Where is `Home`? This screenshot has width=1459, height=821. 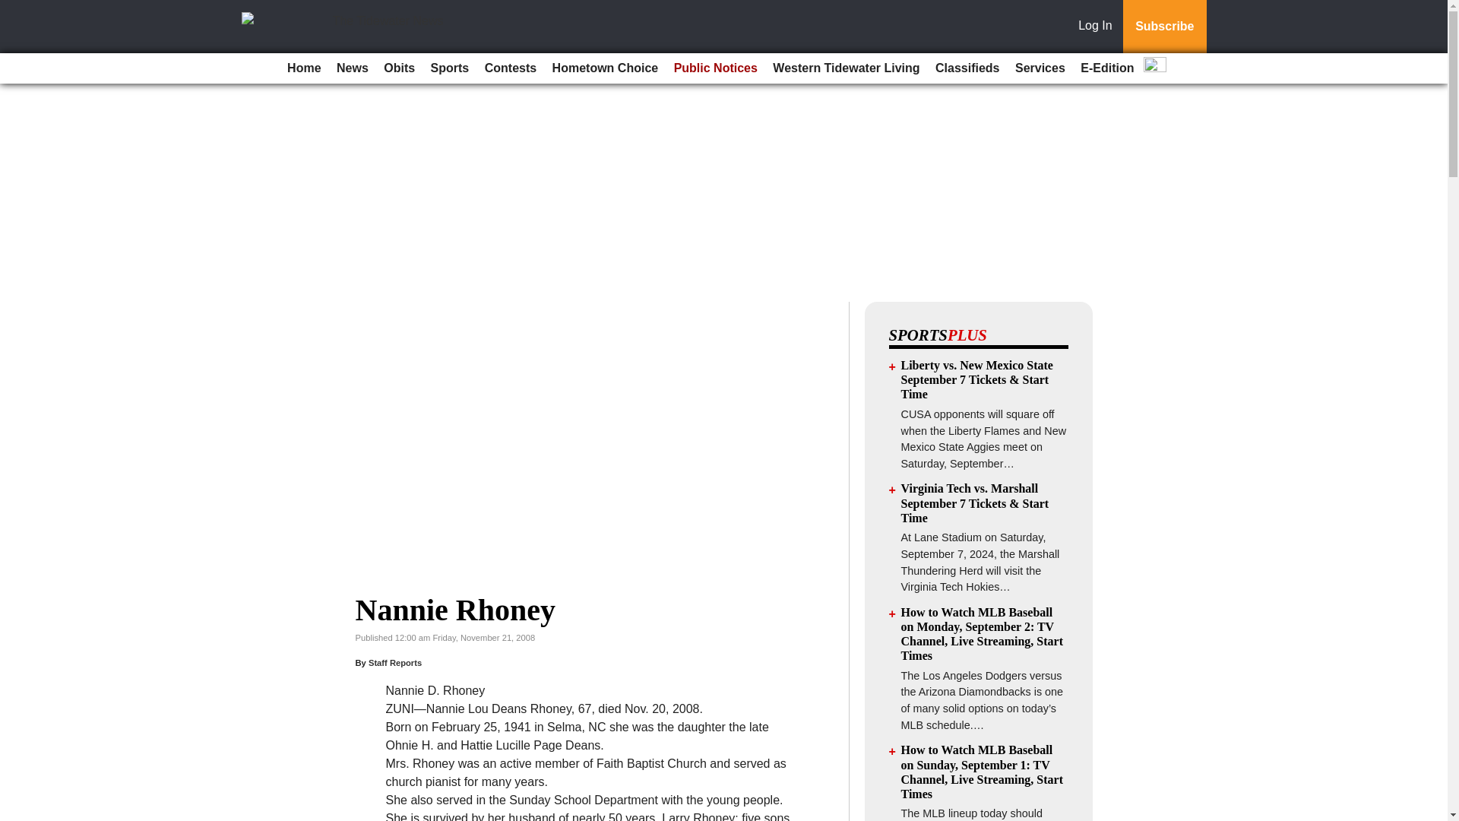 Home is located at coordinates (304, 68).